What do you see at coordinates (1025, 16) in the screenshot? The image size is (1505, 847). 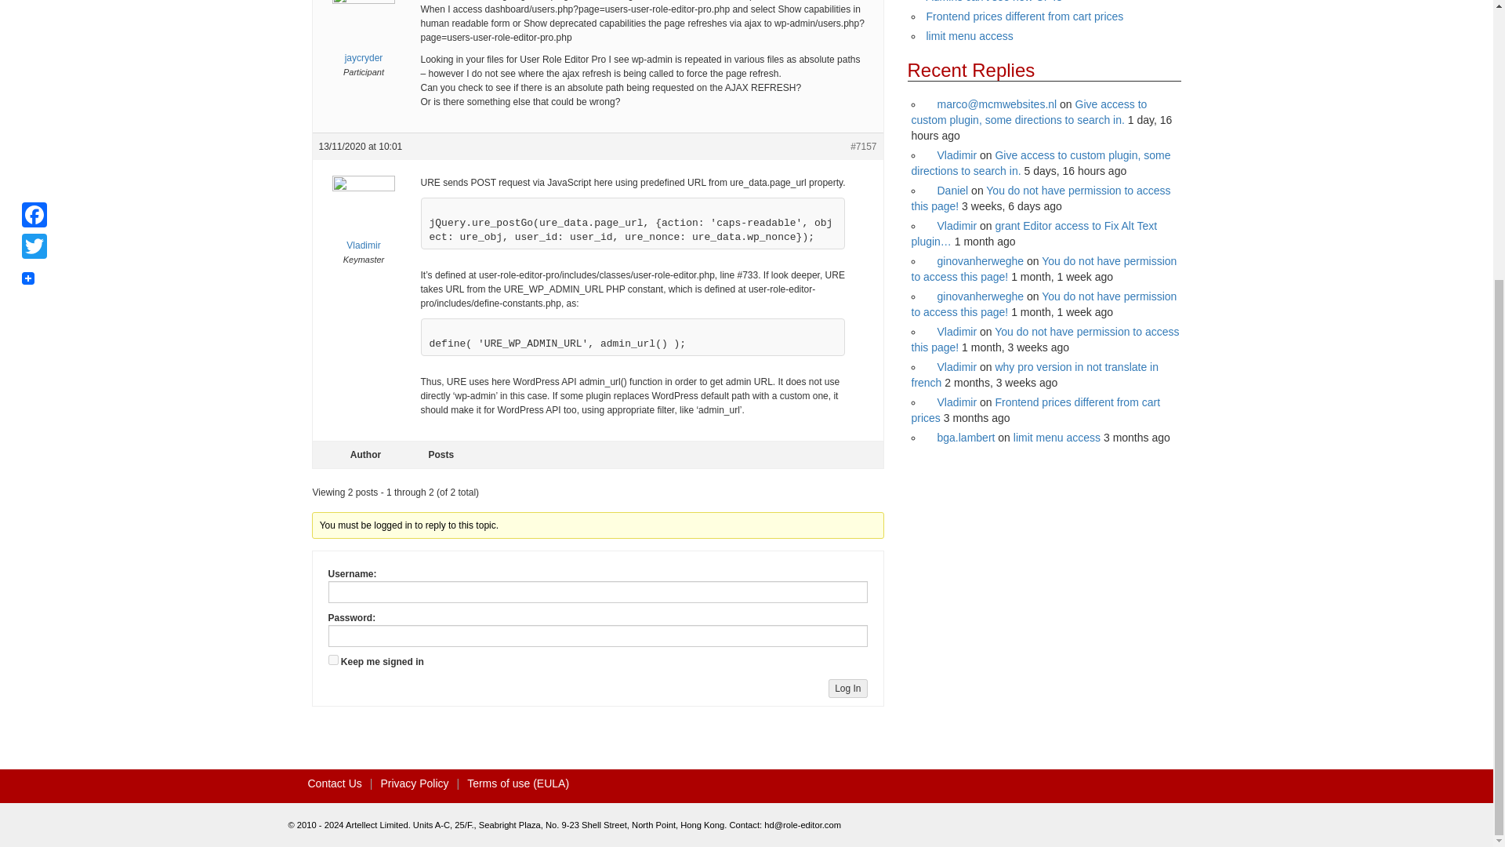 I see `Frontend prices different from cart prices` at bounding box center [1025, 16].